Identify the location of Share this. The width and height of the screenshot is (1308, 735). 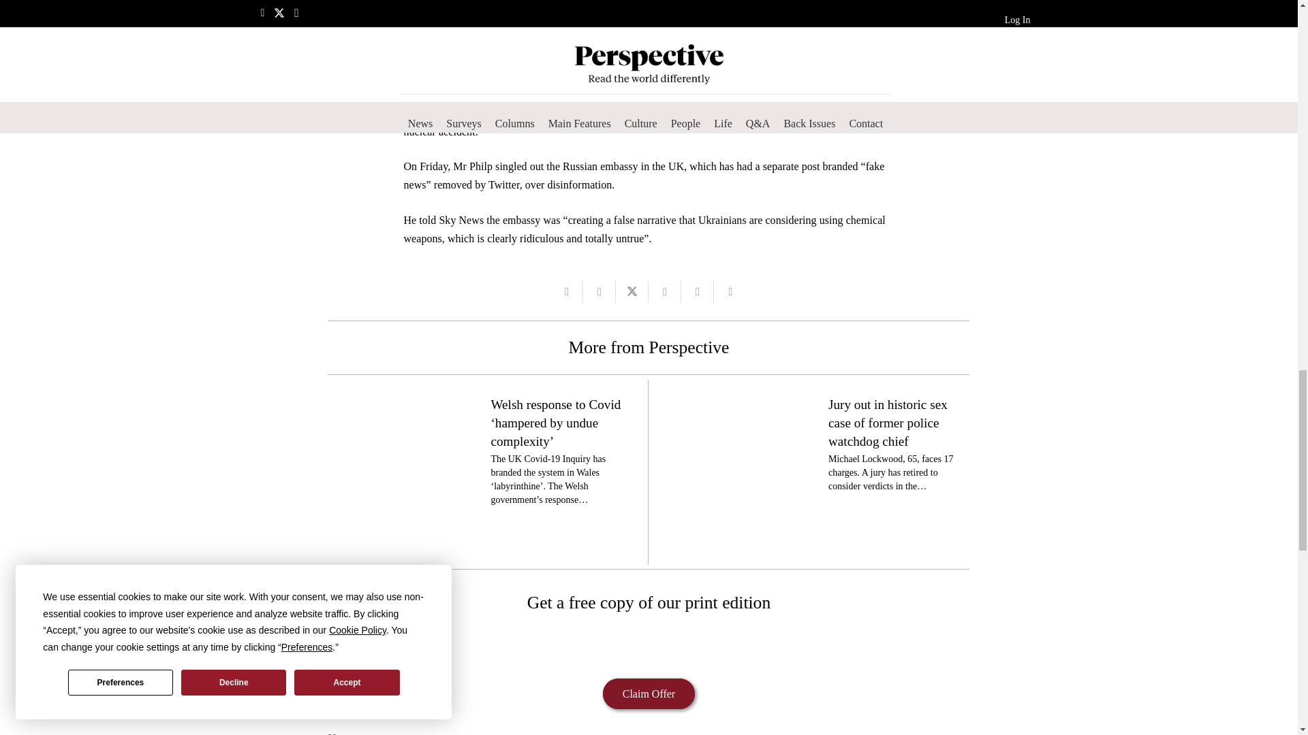
(730, 291).